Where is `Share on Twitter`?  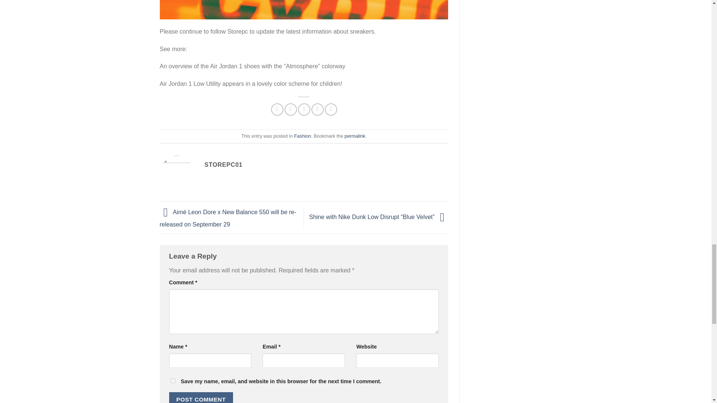
Share on Twitter is located at coordinates (291, 109).